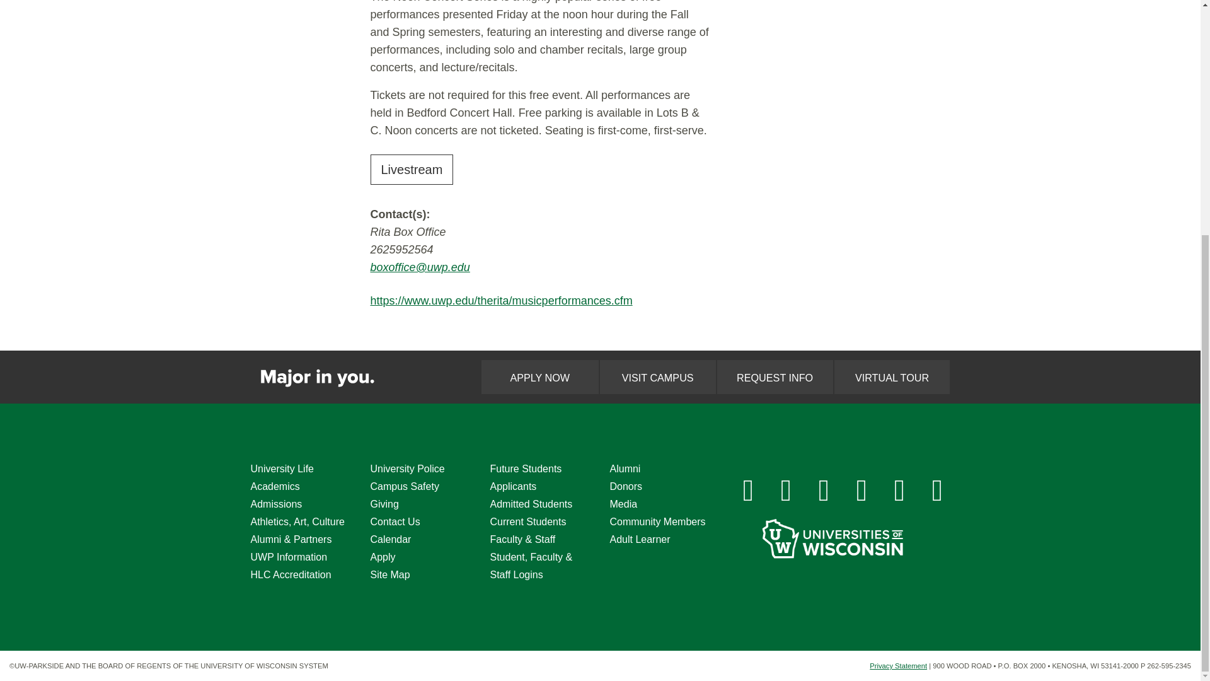 The width and height of the screenshot is (1210, 681). I want to click on X, so click(824, 490).